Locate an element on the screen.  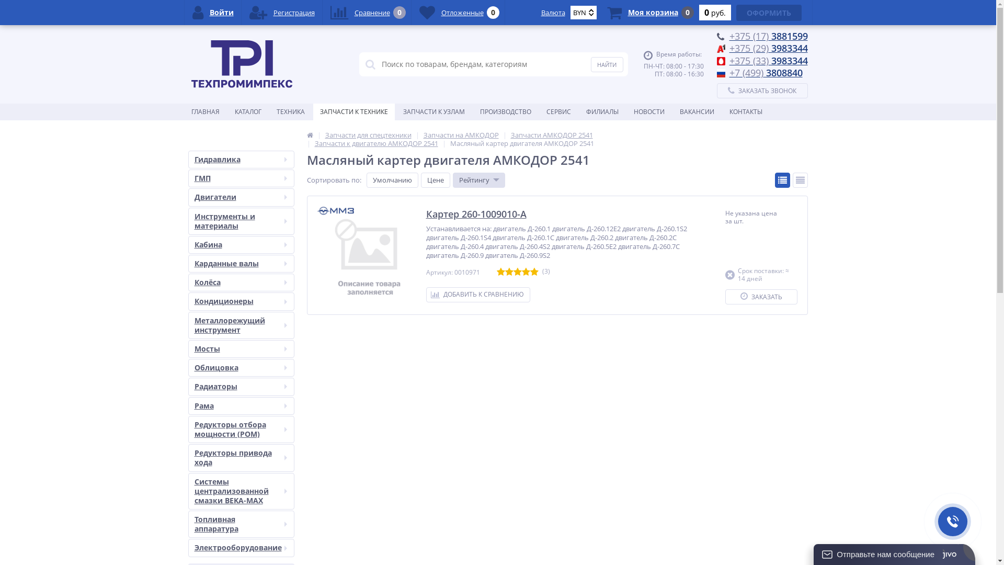
5 is located at coordinates (534, 272).